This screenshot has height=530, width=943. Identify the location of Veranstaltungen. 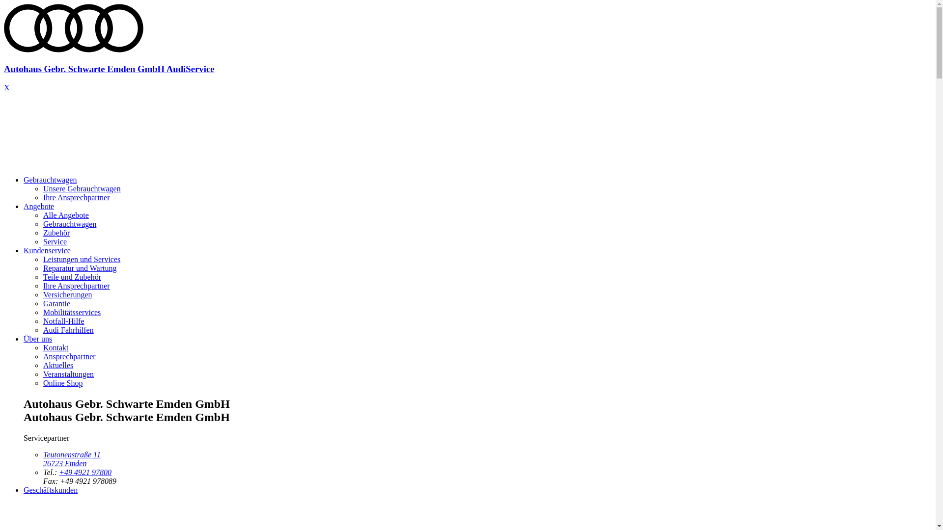
(69, 374).